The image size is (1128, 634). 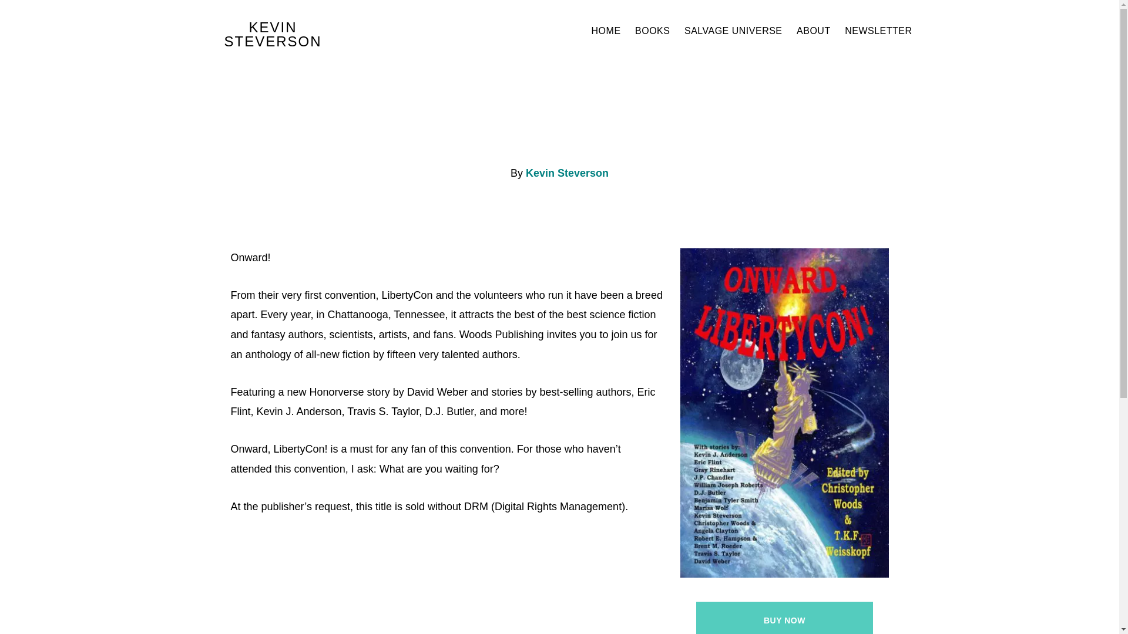 I want to click on Kevin Steverson, so click(x=567, y=173).